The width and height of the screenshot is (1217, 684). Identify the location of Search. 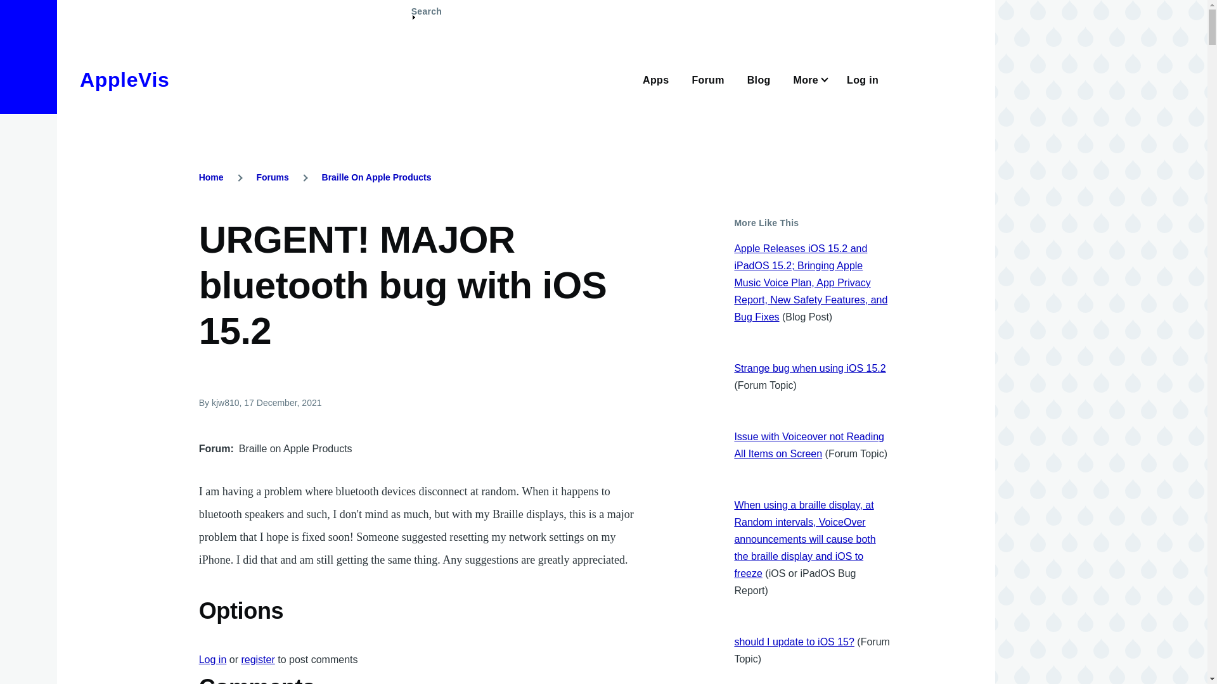
(426, 16).